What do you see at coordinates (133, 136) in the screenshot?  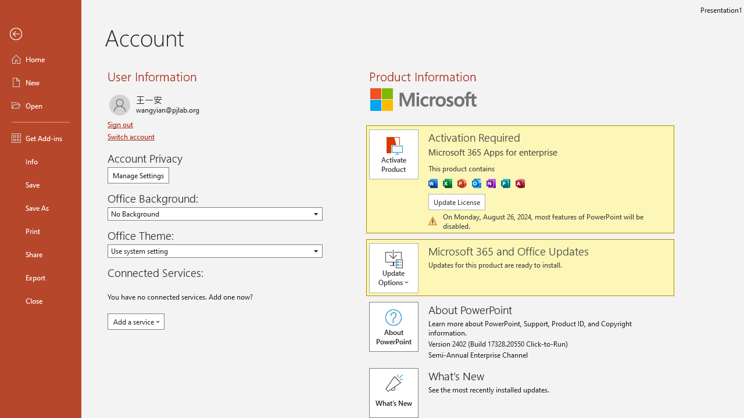 I see `Switch account` at bounding box center [133, 136].